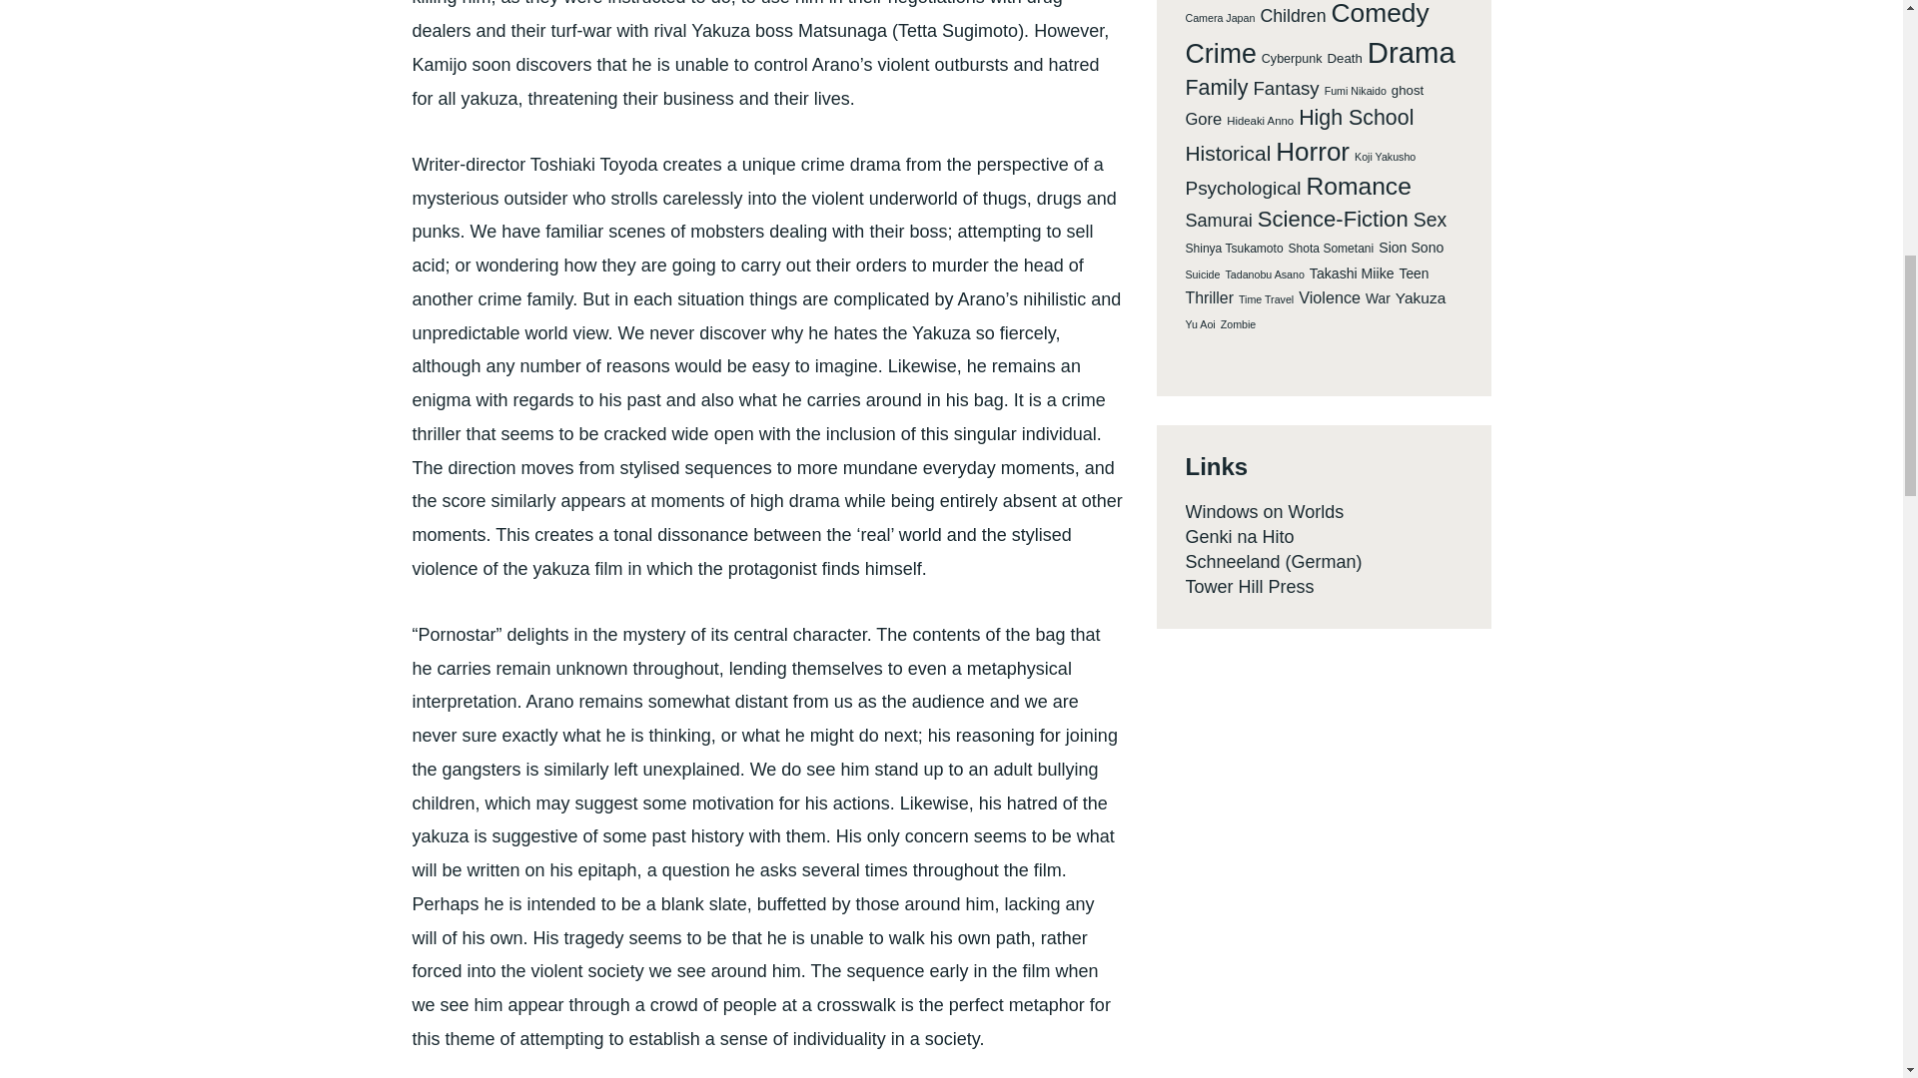 The width and height of the screenshot is (1918, 1078). What do you see at coordinates (1293, 16) in the screenshot?
I see `Children` at bounding box center [1293, 16].